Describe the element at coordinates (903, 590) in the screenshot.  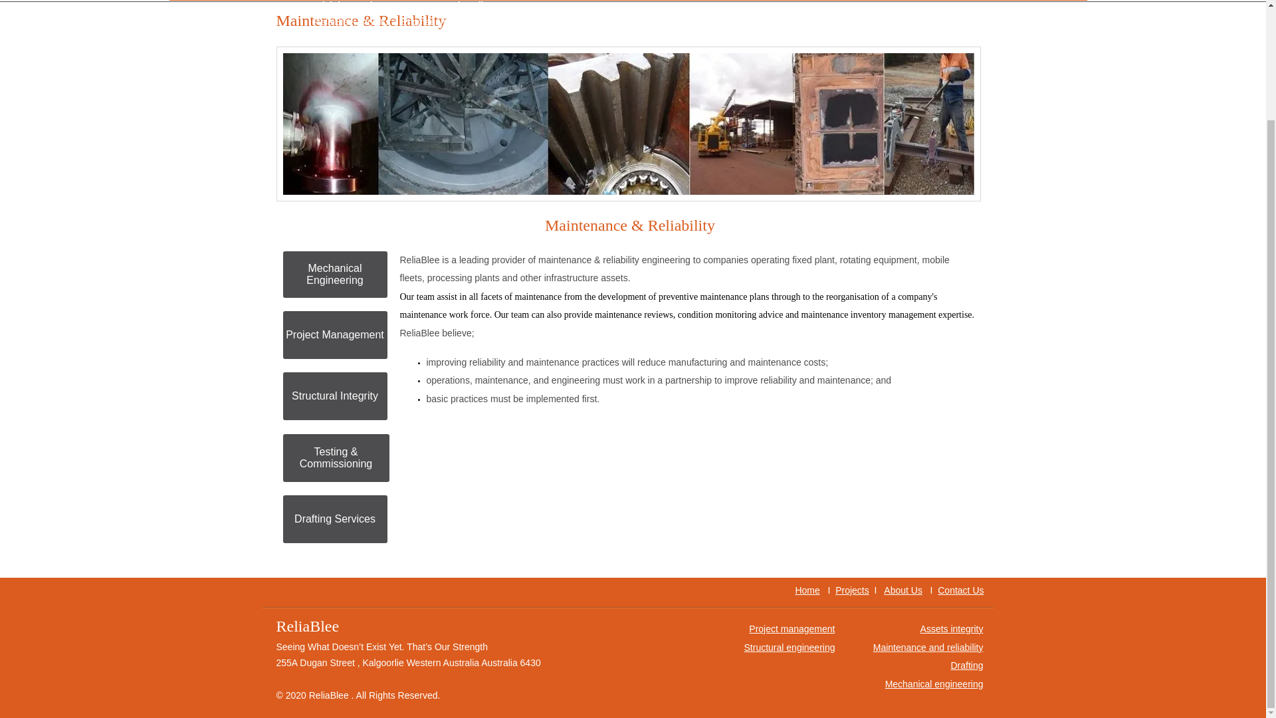
I see `About Us` at that location.